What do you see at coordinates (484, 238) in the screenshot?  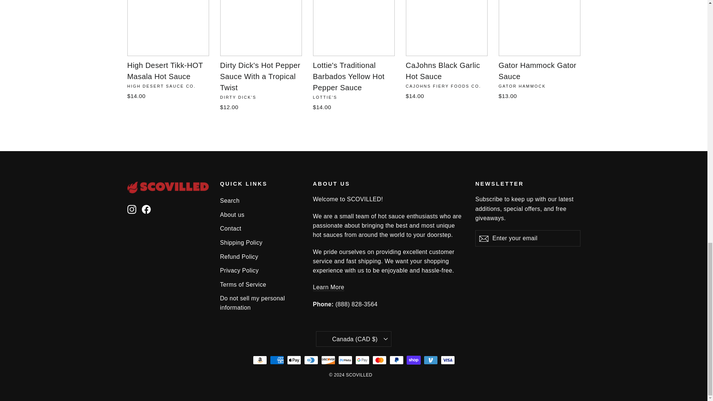 I see `icon-email` at bounding box center [484, 238].